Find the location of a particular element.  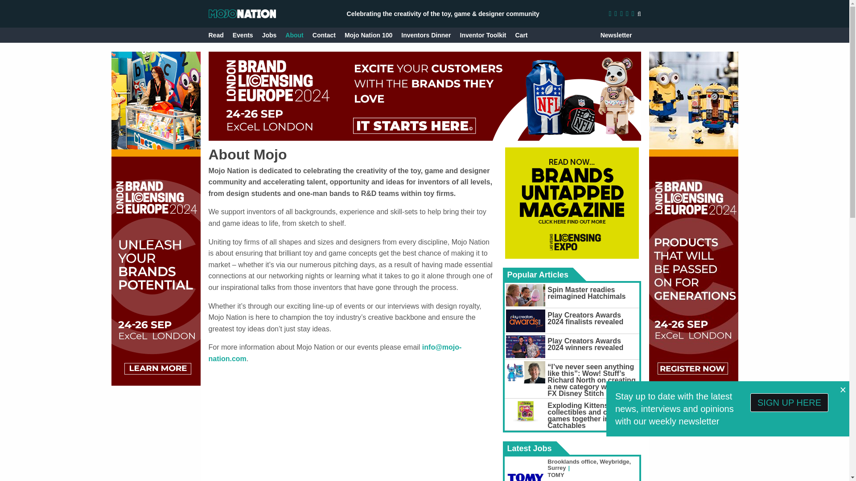

Jobs is located at coordinates (269, 35).